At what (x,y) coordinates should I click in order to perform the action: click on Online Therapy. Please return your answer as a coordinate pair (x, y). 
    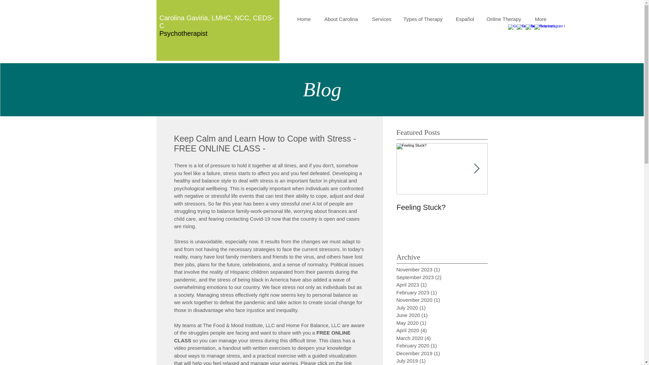
    Looking at the image, I should click on (505, 19).